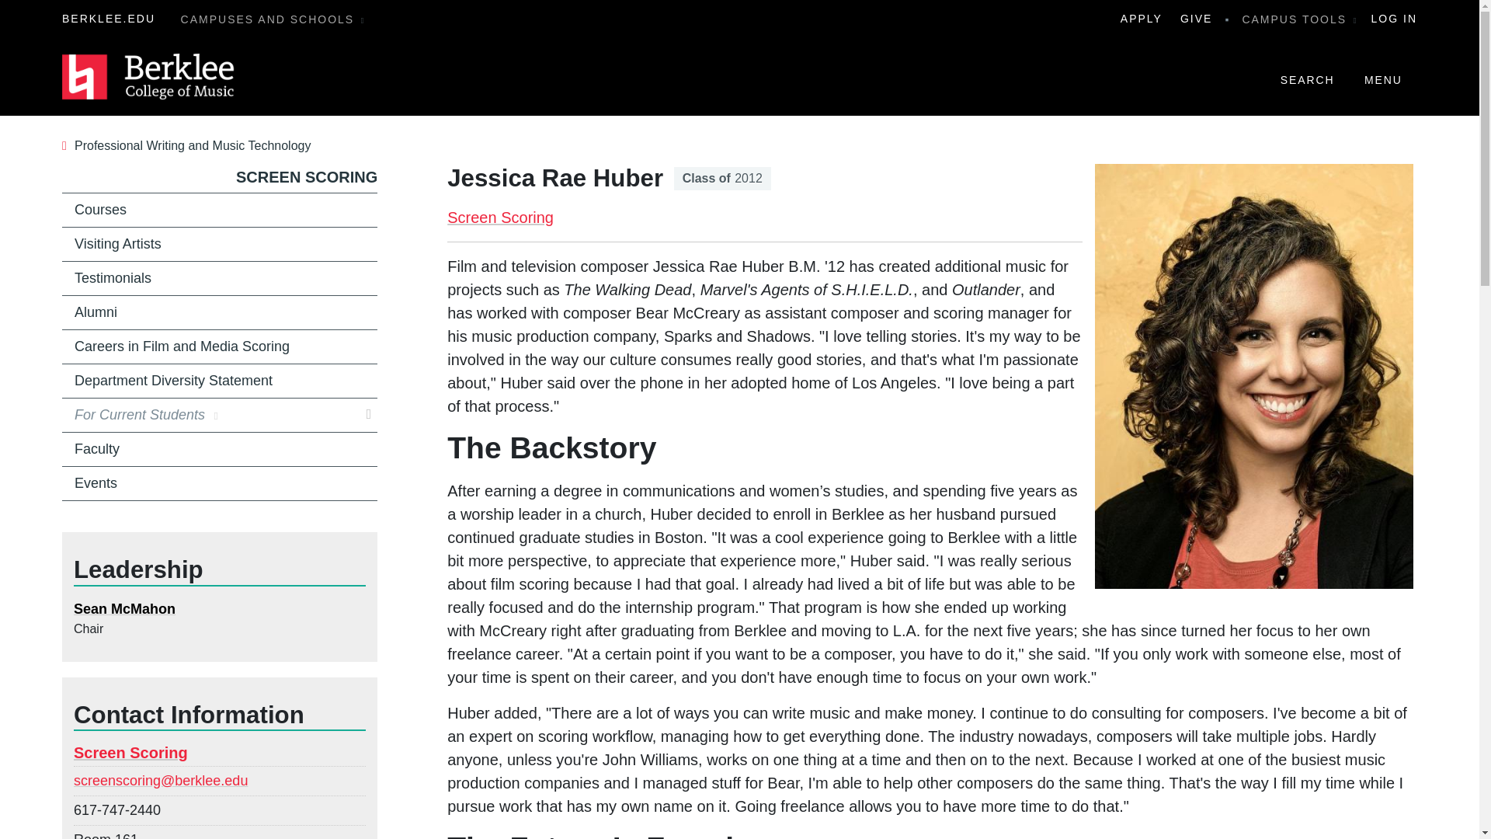  Describe the element at coordinates (1395, 19) in the screenshot. I see `LOG IN` at that location.